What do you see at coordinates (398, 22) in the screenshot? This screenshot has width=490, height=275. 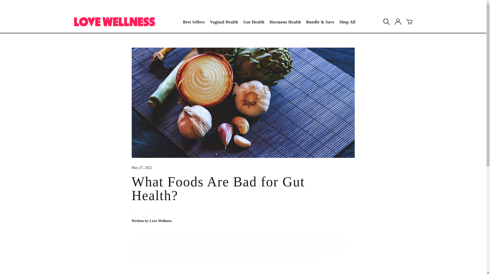 I see `Written by Love Wellness` at bounding box center [398, 22].